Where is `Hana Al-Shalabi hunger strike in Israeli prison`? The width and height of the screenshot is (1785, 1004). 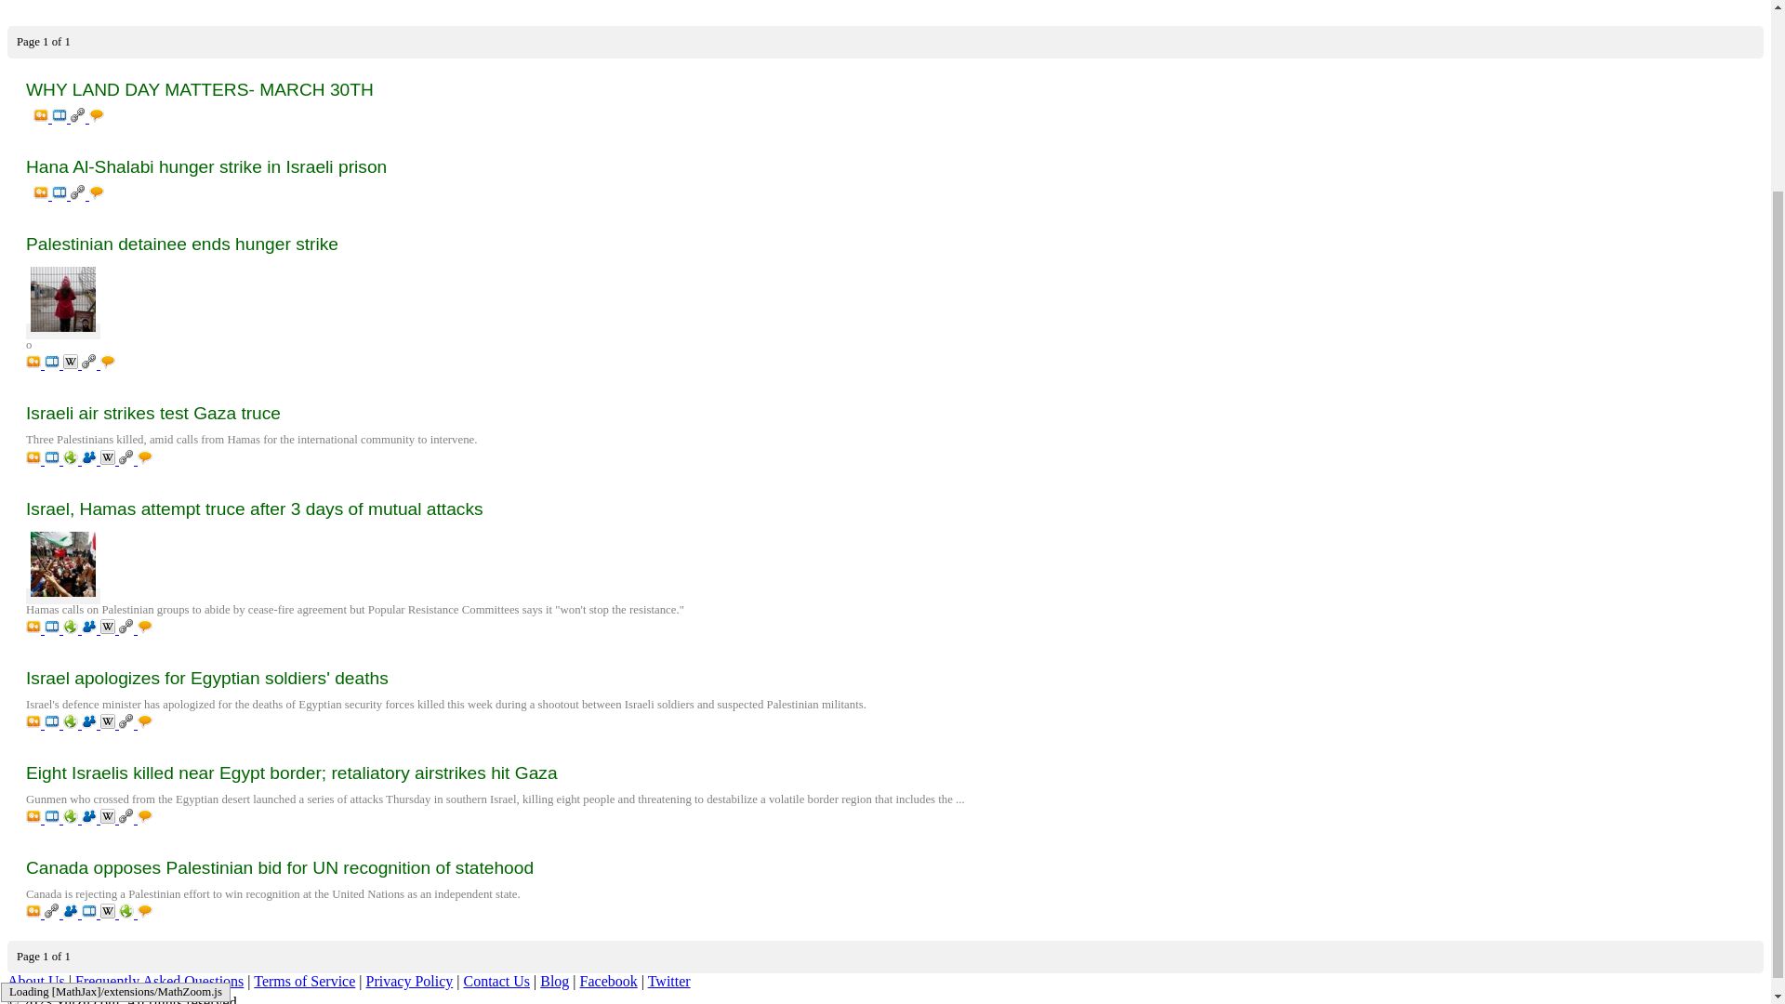
Hana Al-Shalabi hunger strike in Israeli prison is located at coordinates (885, 167).